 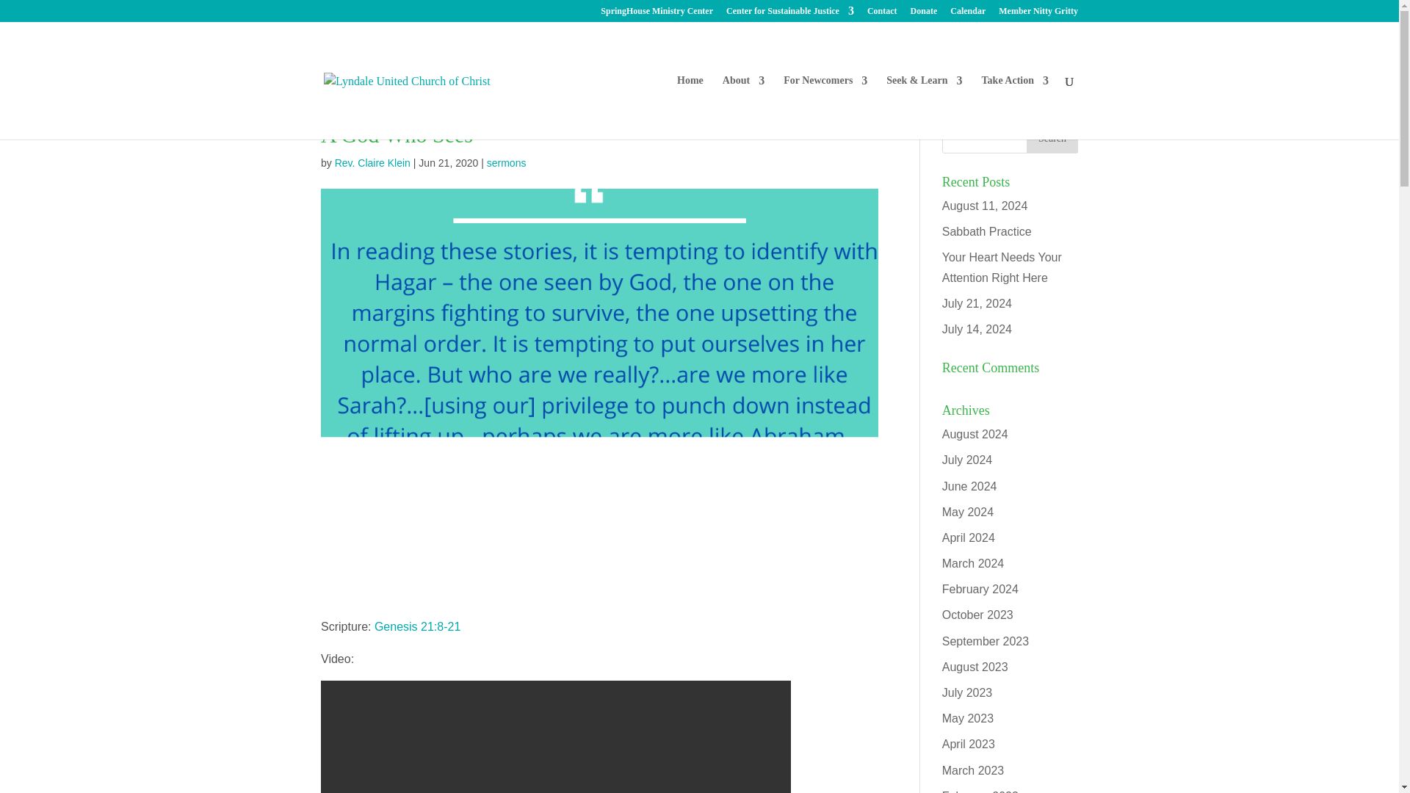 What do you see at coordinates (825, 107) in the screenshot?
I see `For Newcomers` at bounding box center [825, 107].